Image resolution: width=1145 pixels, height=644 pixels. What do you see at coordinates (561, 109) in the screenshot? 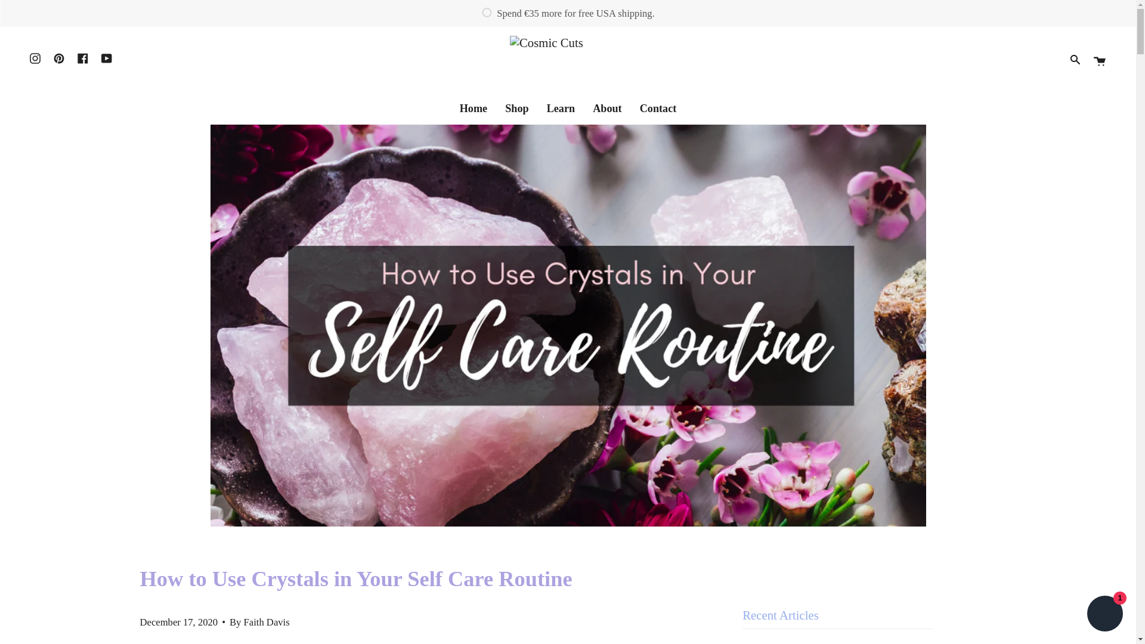
I see `Learn` at bounding box center [561, 109].